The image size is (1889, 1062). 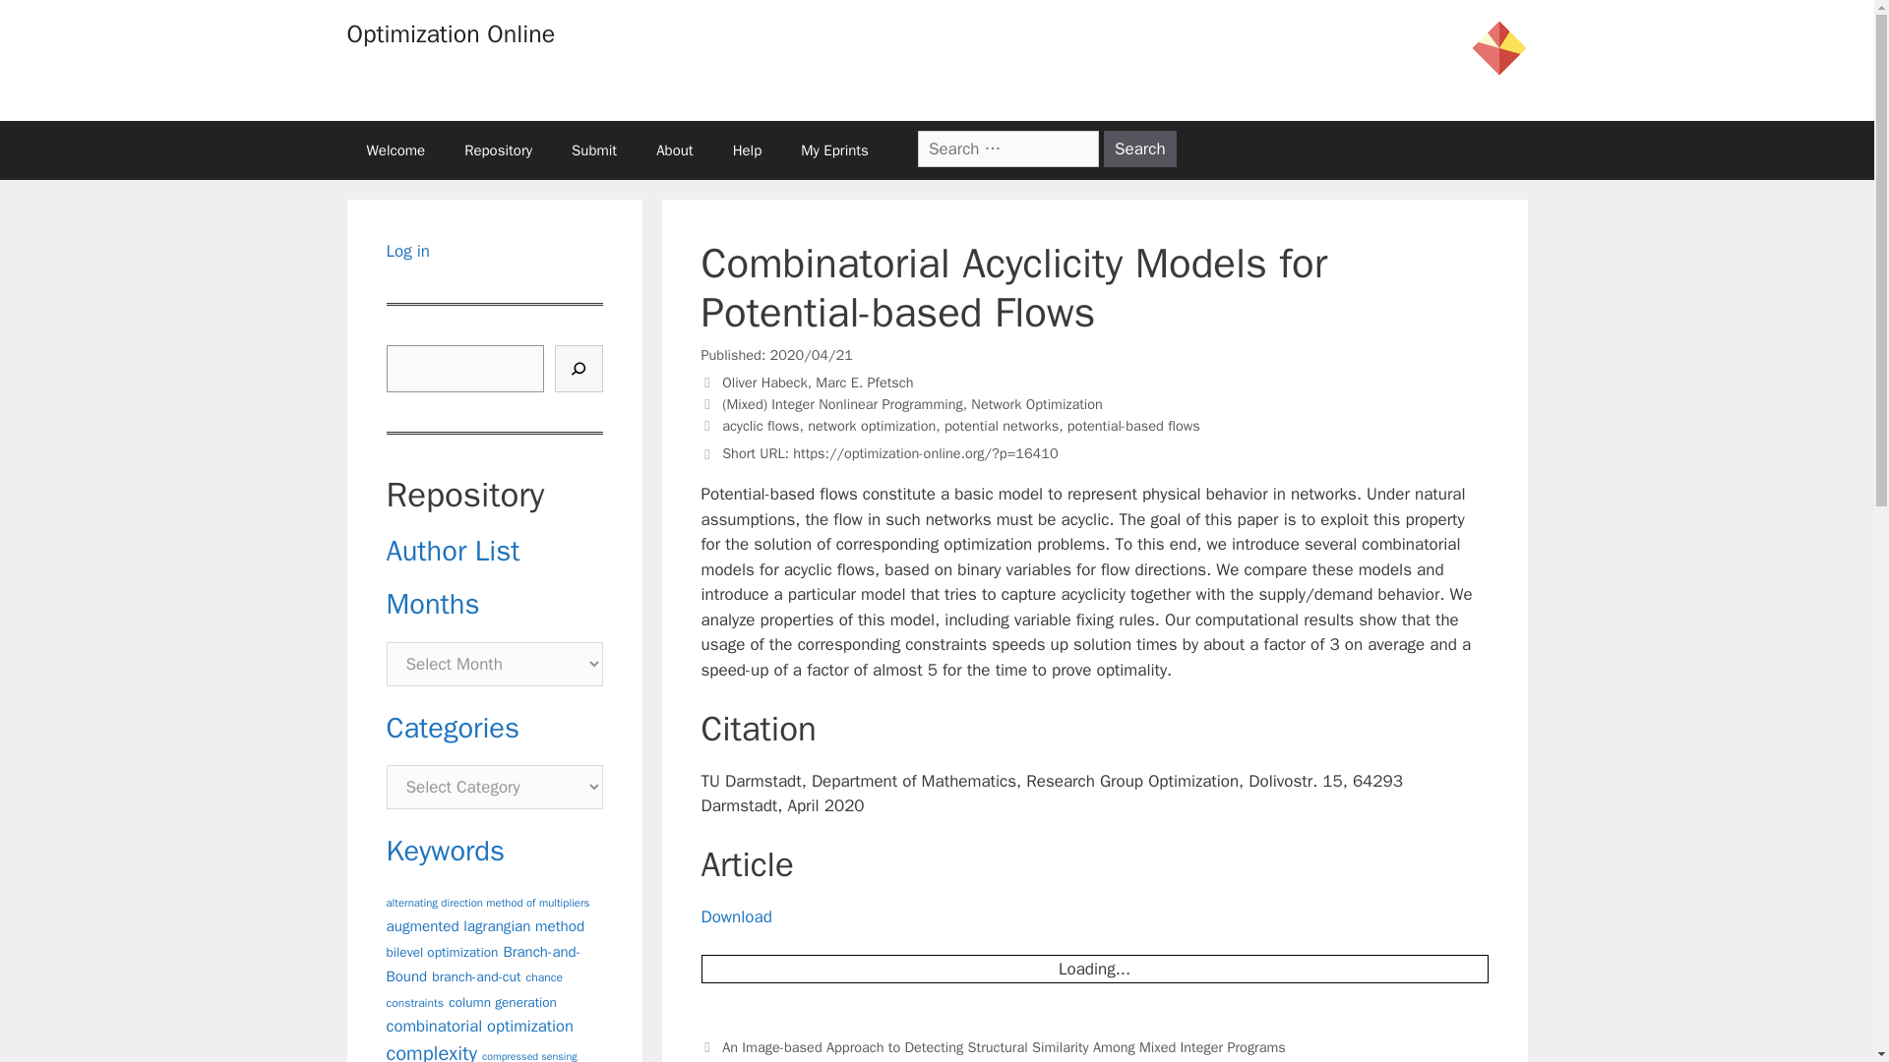 What do you see at coordinates (834, 149) in the screenshot?
I see `My Eprints` at bounding box center [834, 149].